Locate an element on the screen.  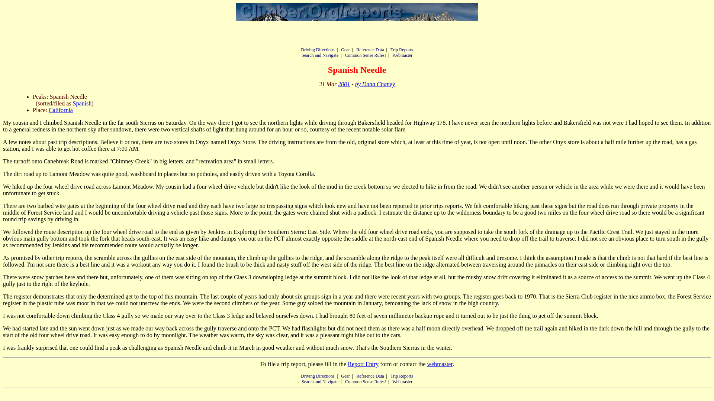
Webmaster is located at coordinates (402, 55).